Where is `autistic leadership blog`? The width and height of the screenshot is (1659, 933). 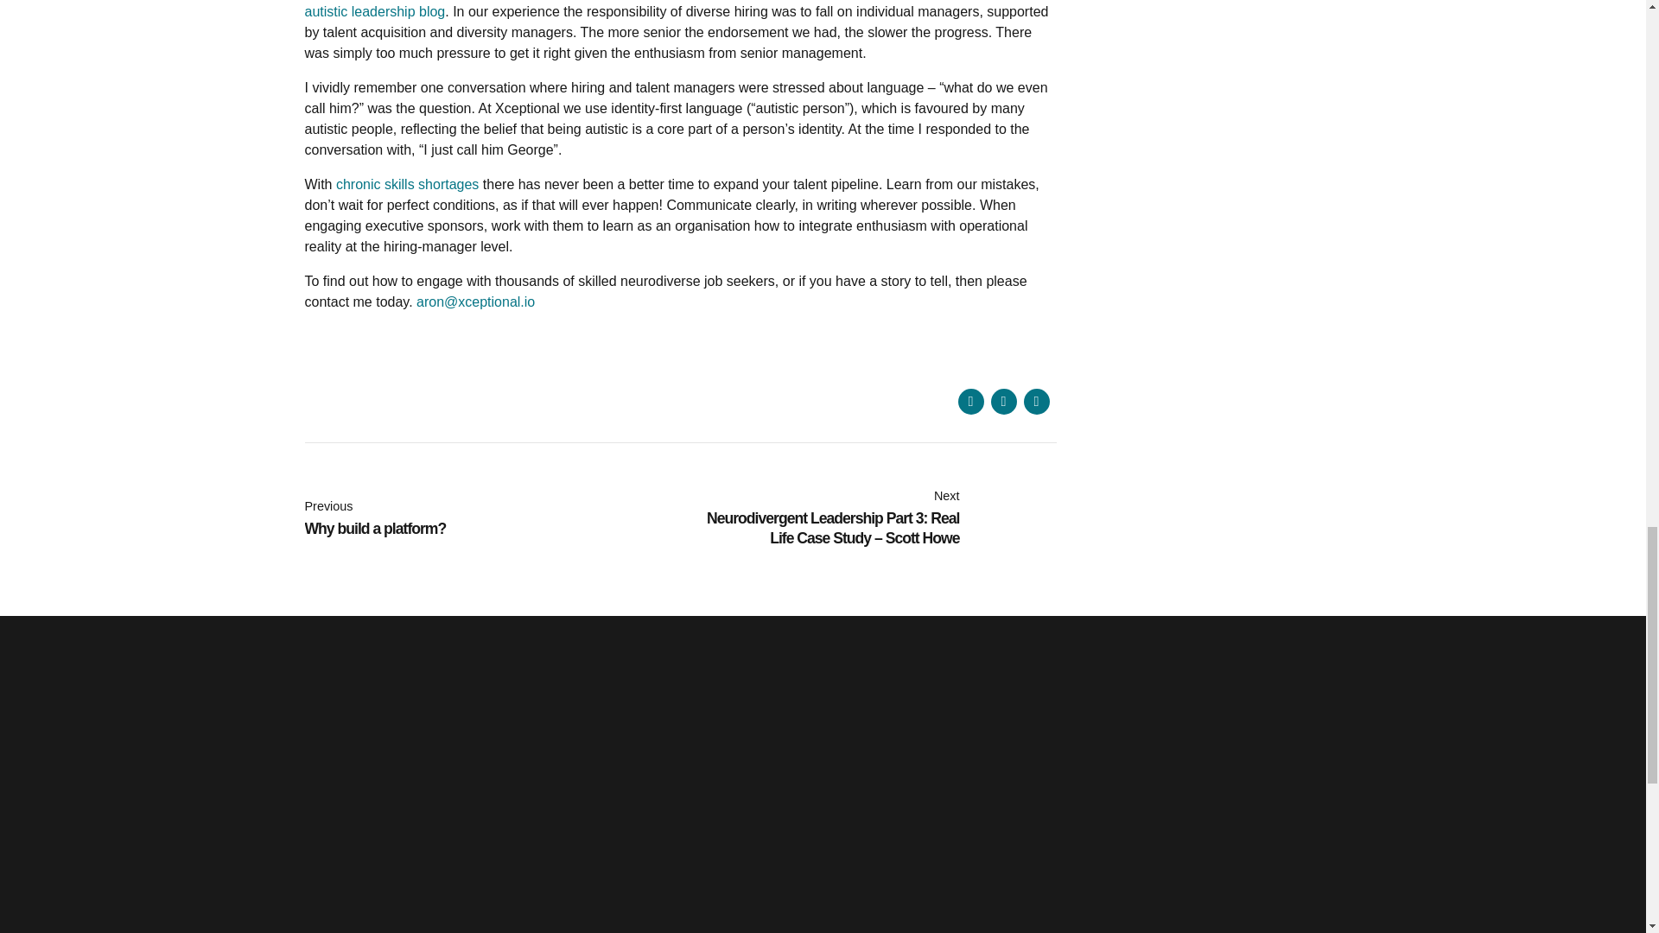 autistic leadership blog is located at coordinates (969, 401).